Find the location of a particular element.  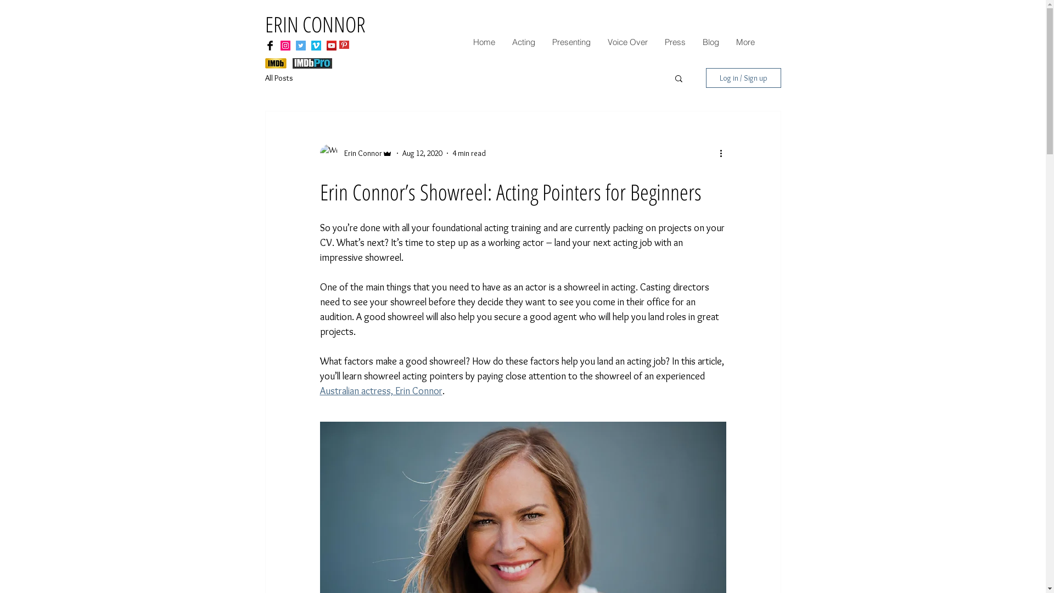

Australian actress, Erin Connor is located at coordinates (381, 391).